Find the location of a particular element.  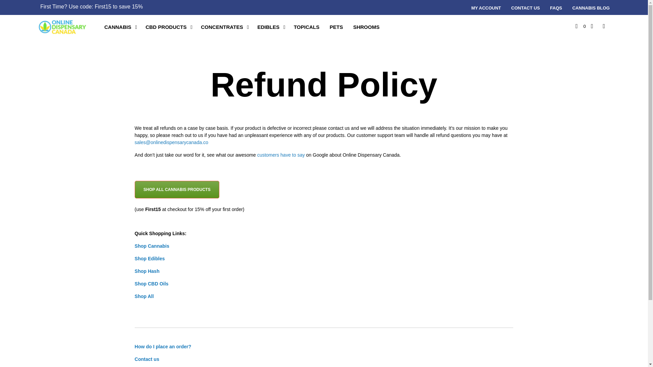

FAQS is located at coordinates (556, 8).